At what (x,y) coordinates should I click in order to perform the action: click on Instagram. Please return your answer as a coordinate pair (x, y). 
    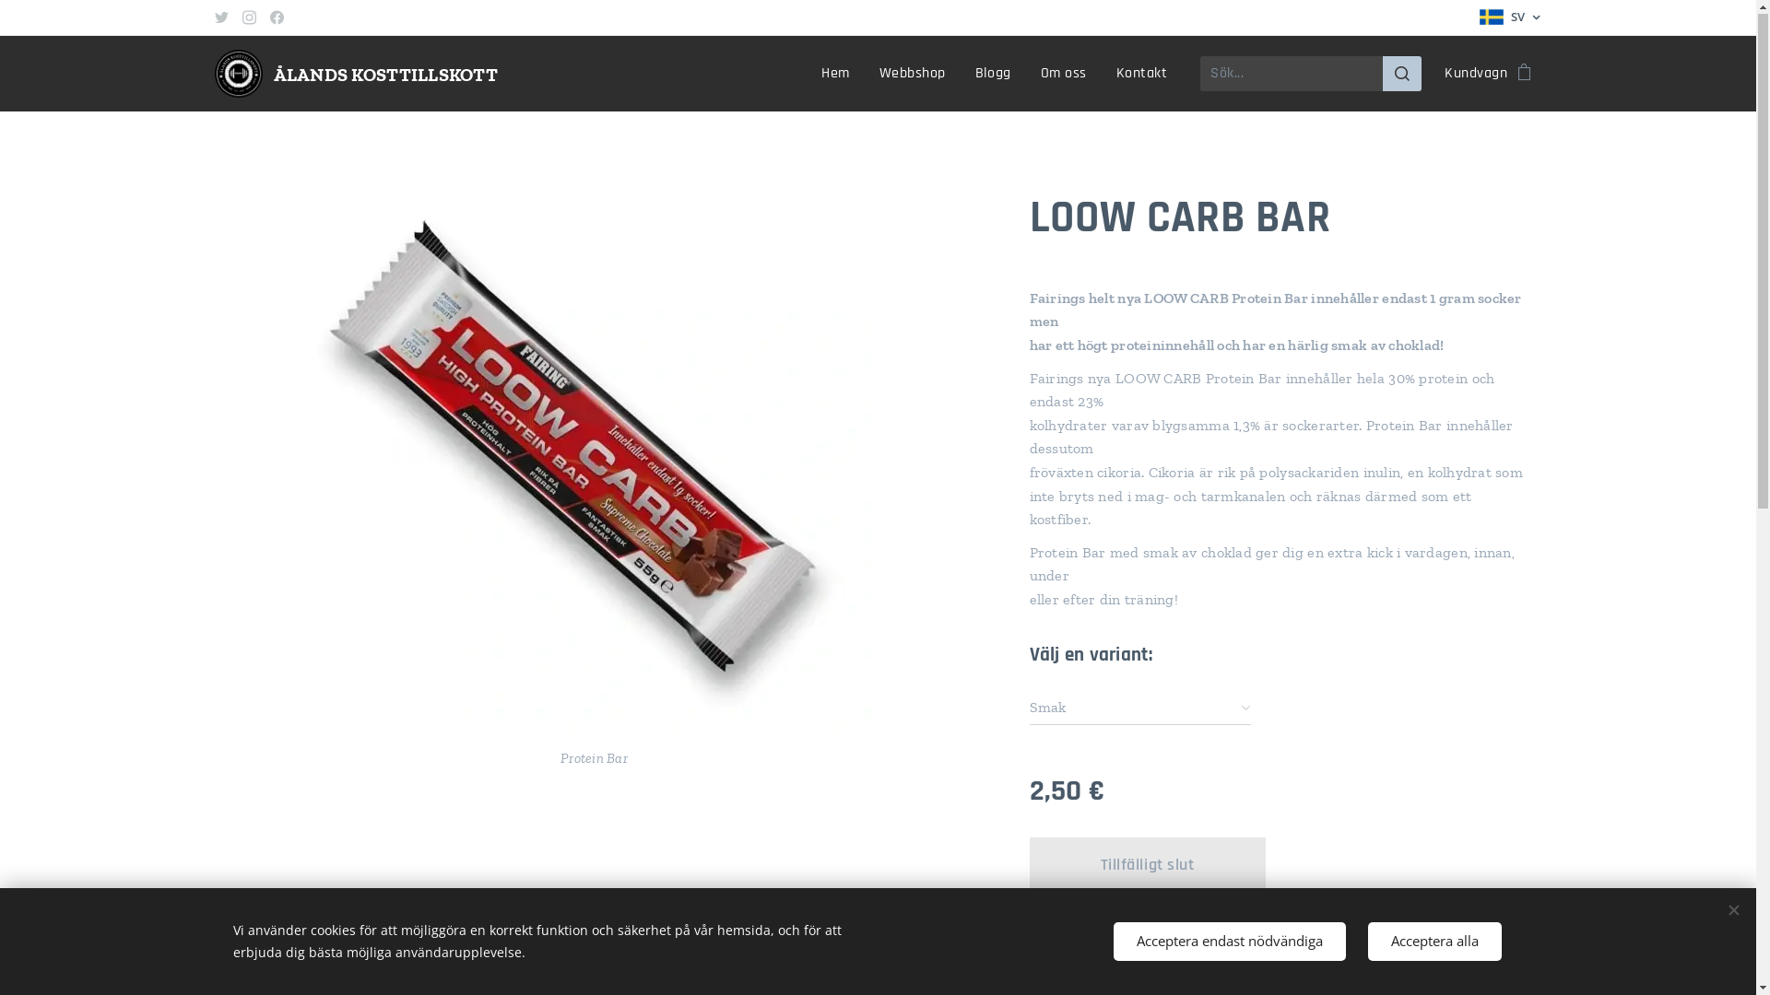
    Looking at the image, I should click on (249, 18).